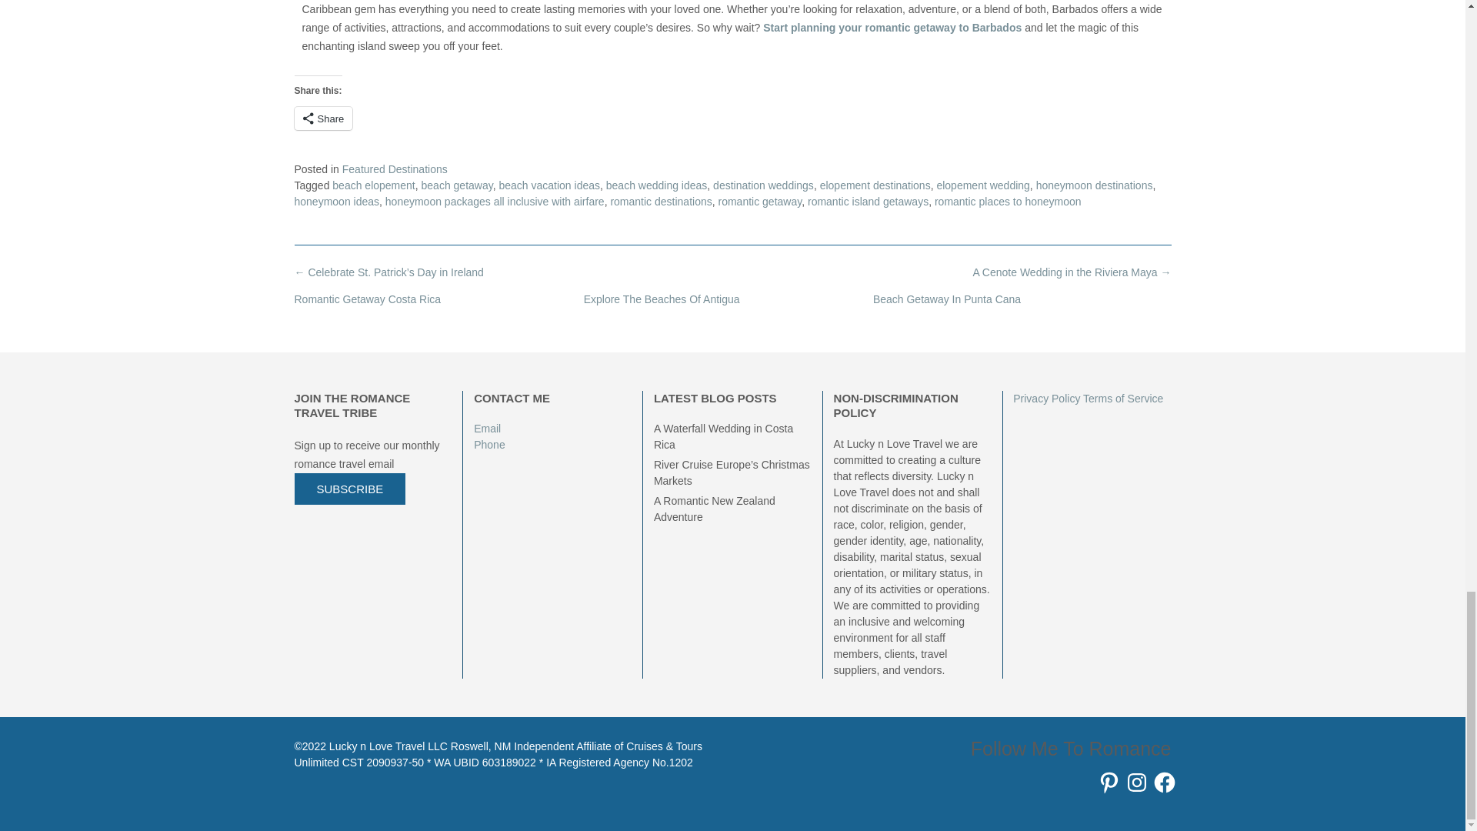 The height and width of the screenshot is (831, 1477). What do you see at coordinates (656, 185) in the screenshot?
I see `beach wedding ideas` at bounding box center [656, 185].